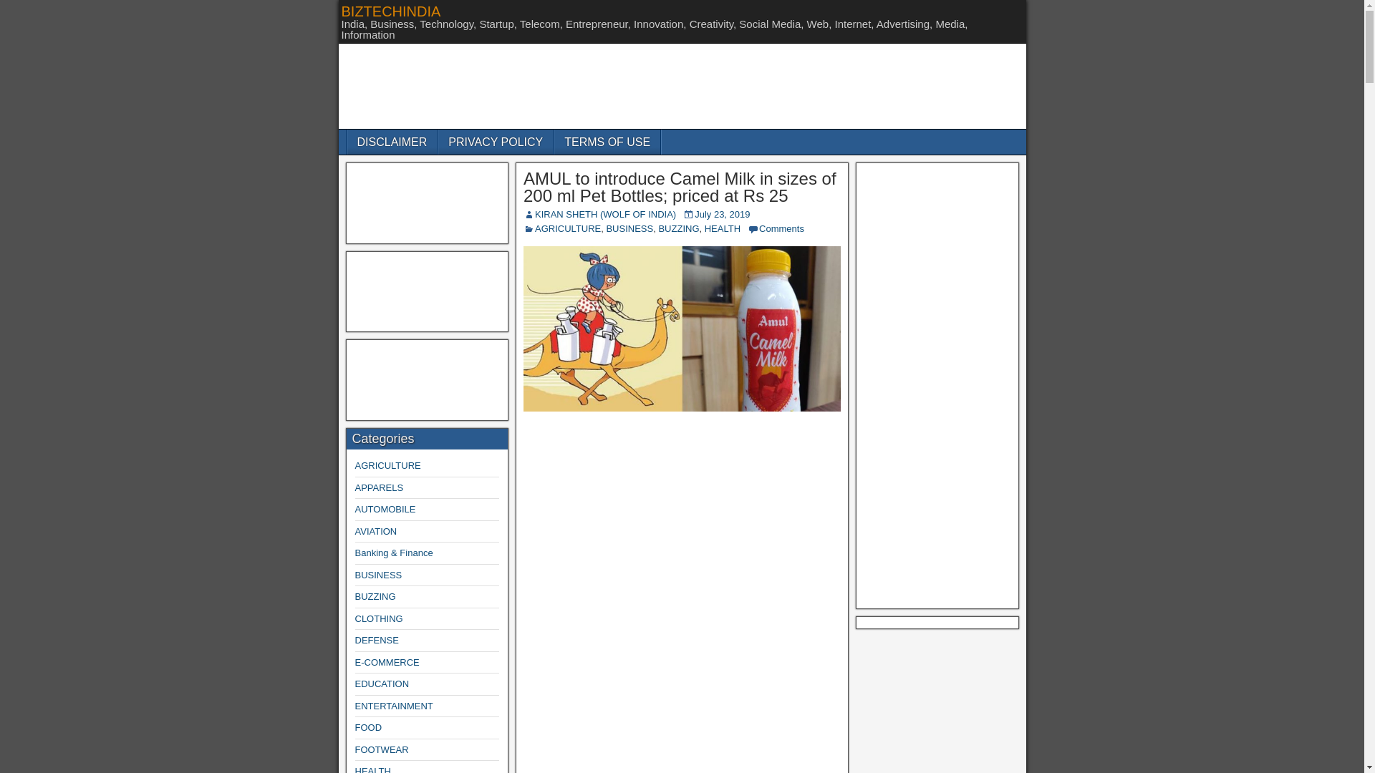 Image resolution: width=1375 pixels, height=773 pixels. What do you see at coordinates (722, 213) in the screenshot?
I see `July 23, 2019` at bounding box center [722, 213].